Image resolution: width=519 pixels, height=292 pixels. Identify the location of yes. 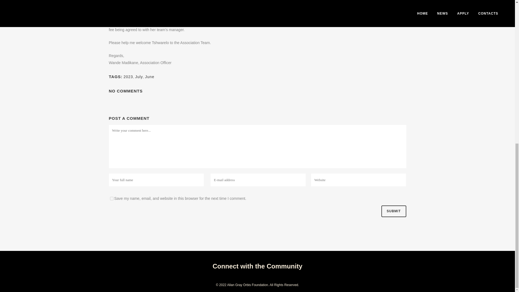
(111, 198).